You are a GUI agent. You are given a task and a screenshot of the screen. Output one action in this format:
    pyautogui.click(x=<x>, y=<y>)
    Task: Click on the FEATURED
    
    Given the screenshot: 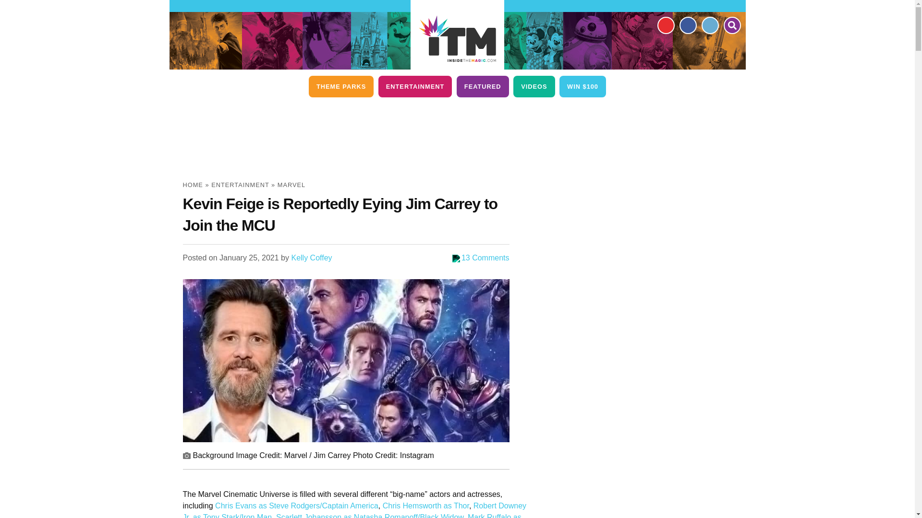 What is the action you would take?
    pyautogui.click(x=482, y=86)
    